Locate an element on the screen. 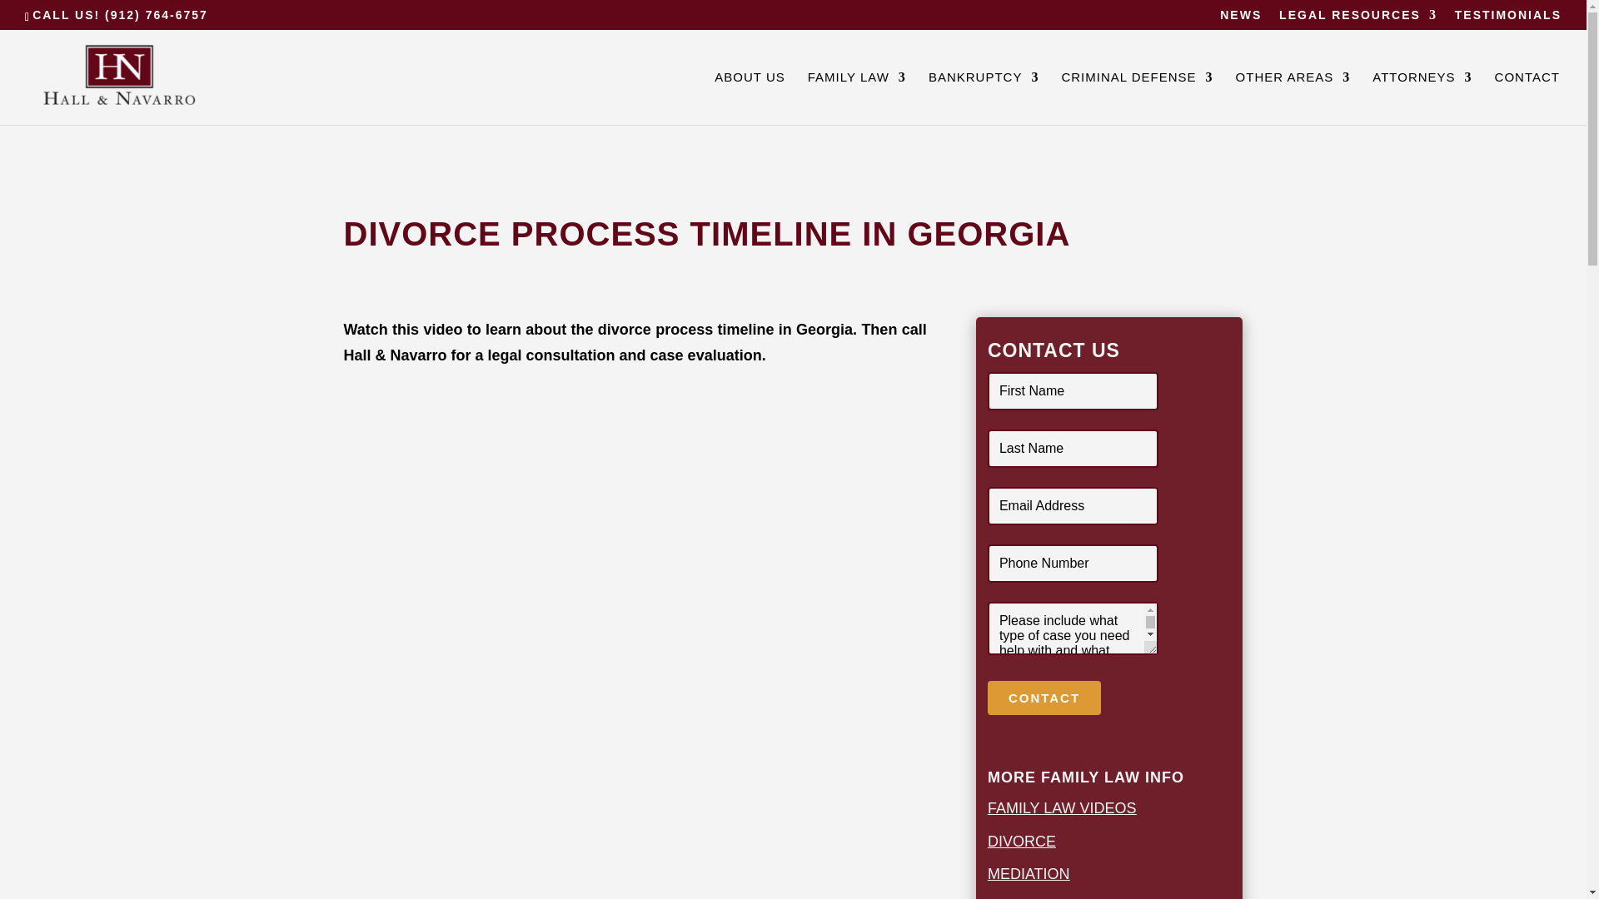 The width and height of the screenshot is (1599, 899). LEGAL RESOURCES is located at coordinates (1358, 18).